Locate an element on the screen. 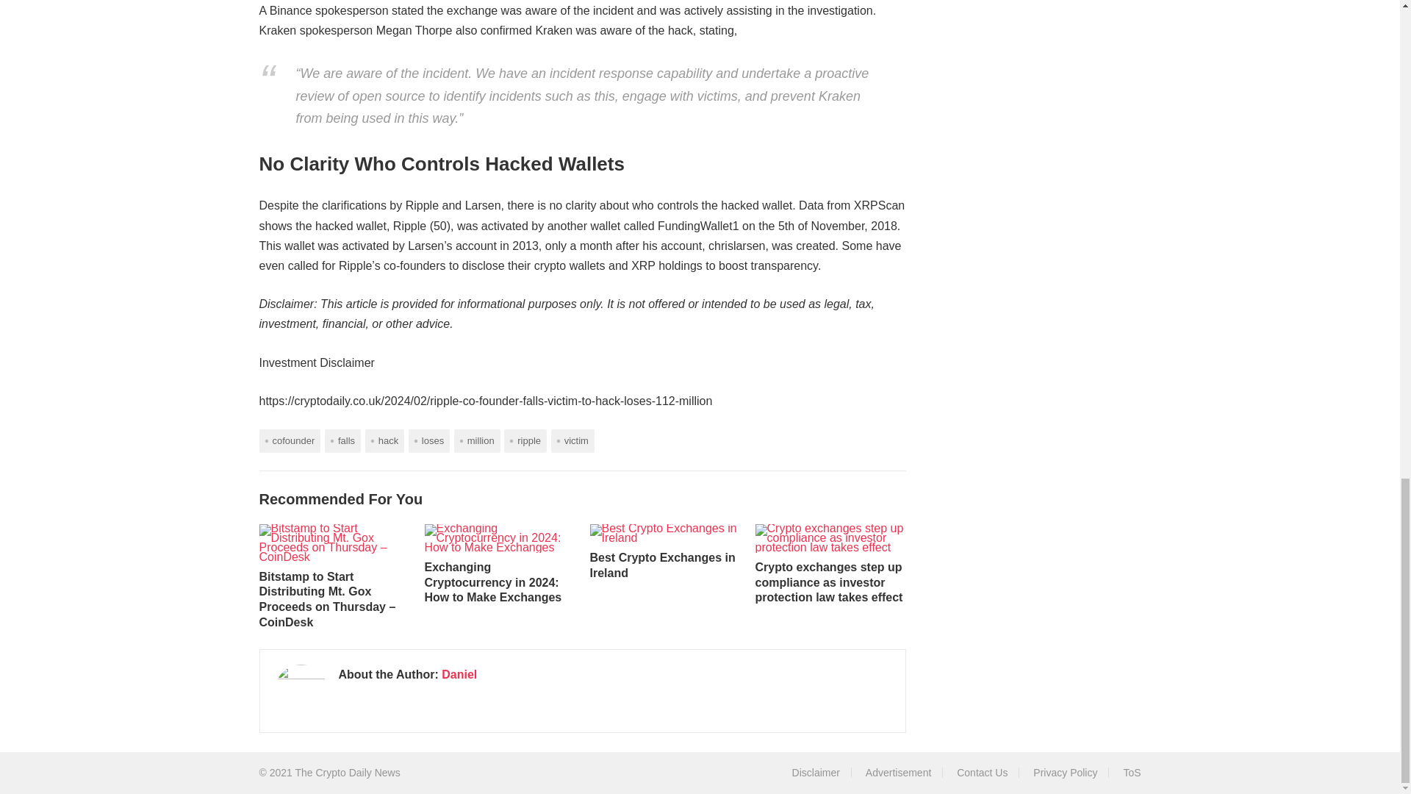 This screenshot has width=1411, height=794. falls is located at coordinates (342, 440).